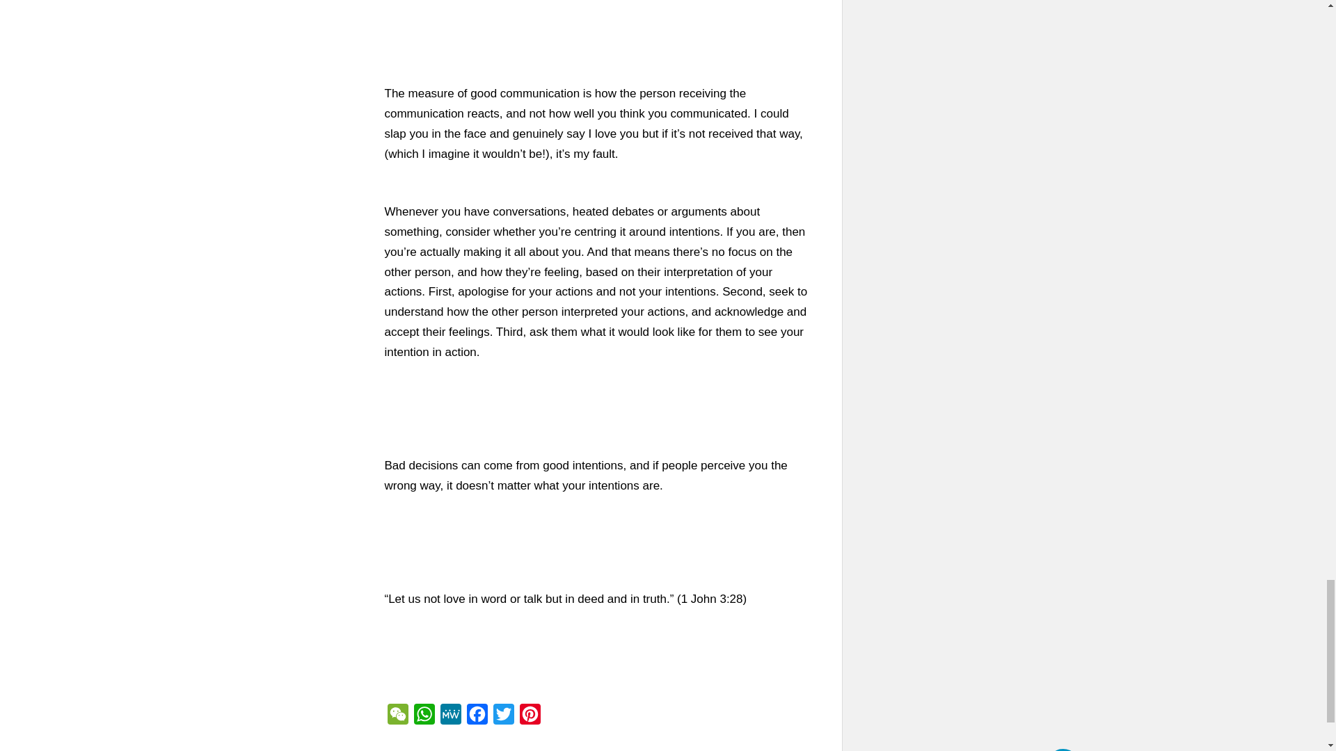  What do you see at coordinates (397, 717) in the screenshot?
I see `WeChat` at bounding box center [397, 717].